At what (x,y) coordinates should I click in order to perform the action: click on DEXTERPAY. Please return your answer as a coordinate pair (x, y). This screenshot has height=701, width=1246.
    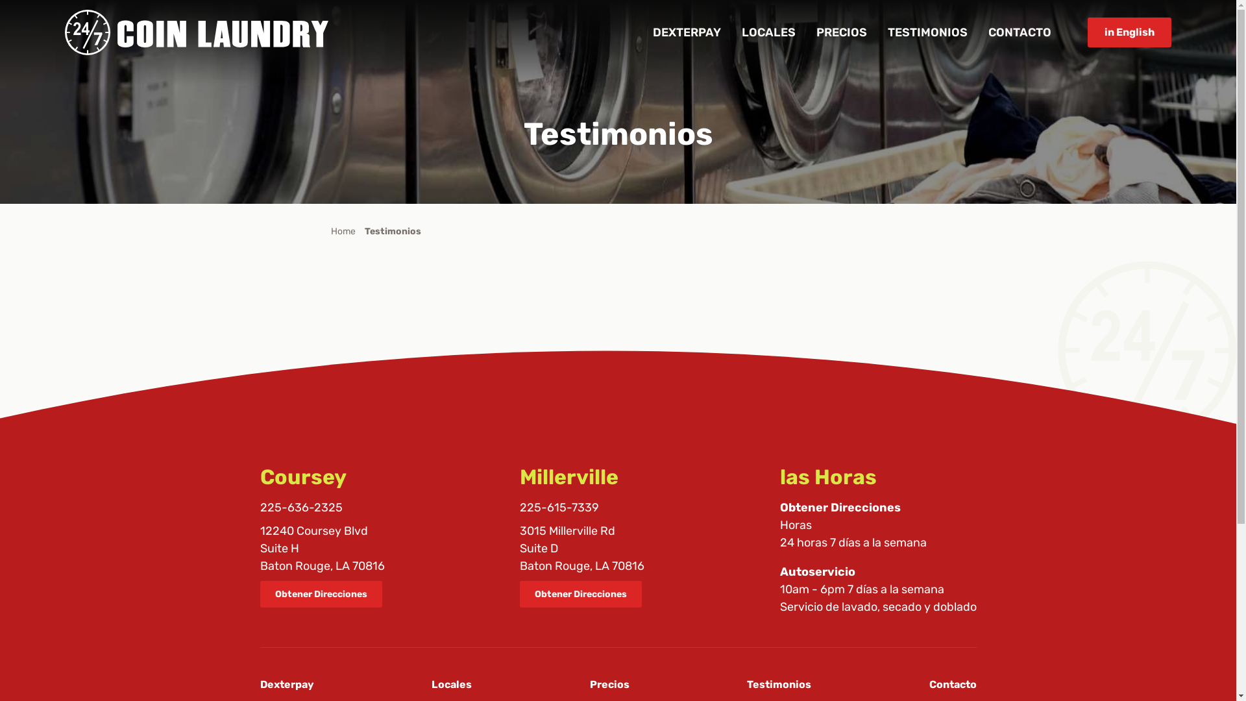
    Looking at the image, I should click on (687, 32).